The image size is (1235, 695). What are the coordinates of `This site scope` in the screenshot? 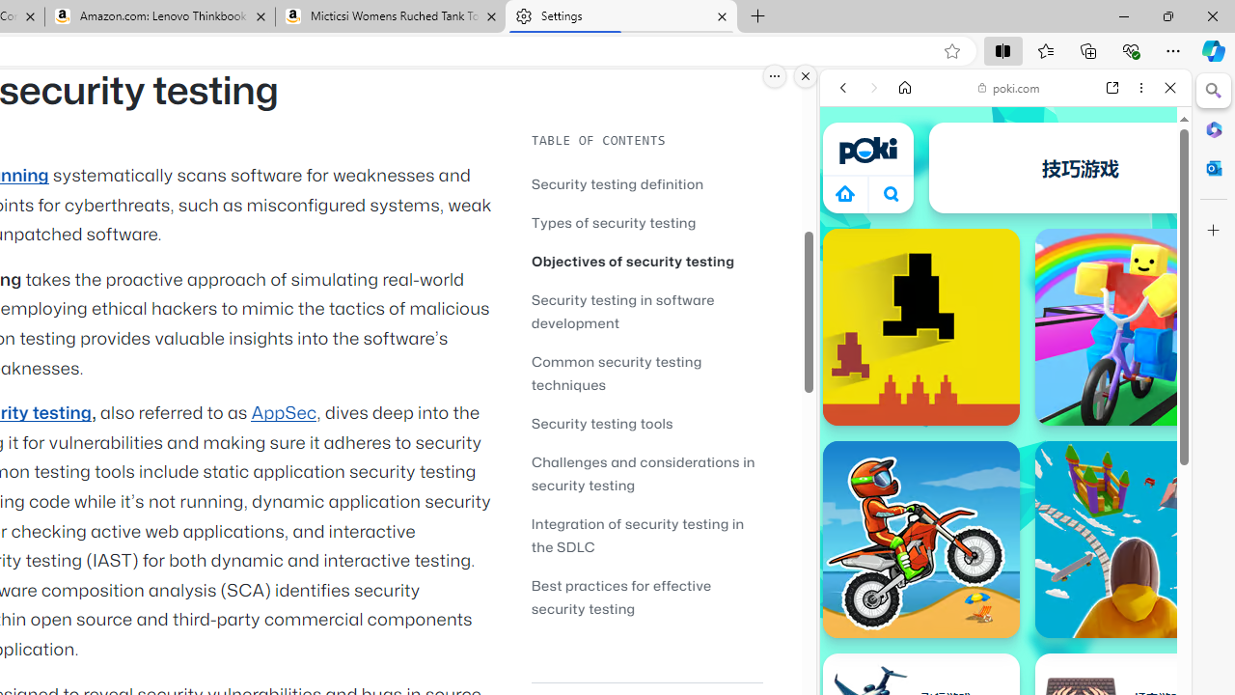 It's located at (903, 174).